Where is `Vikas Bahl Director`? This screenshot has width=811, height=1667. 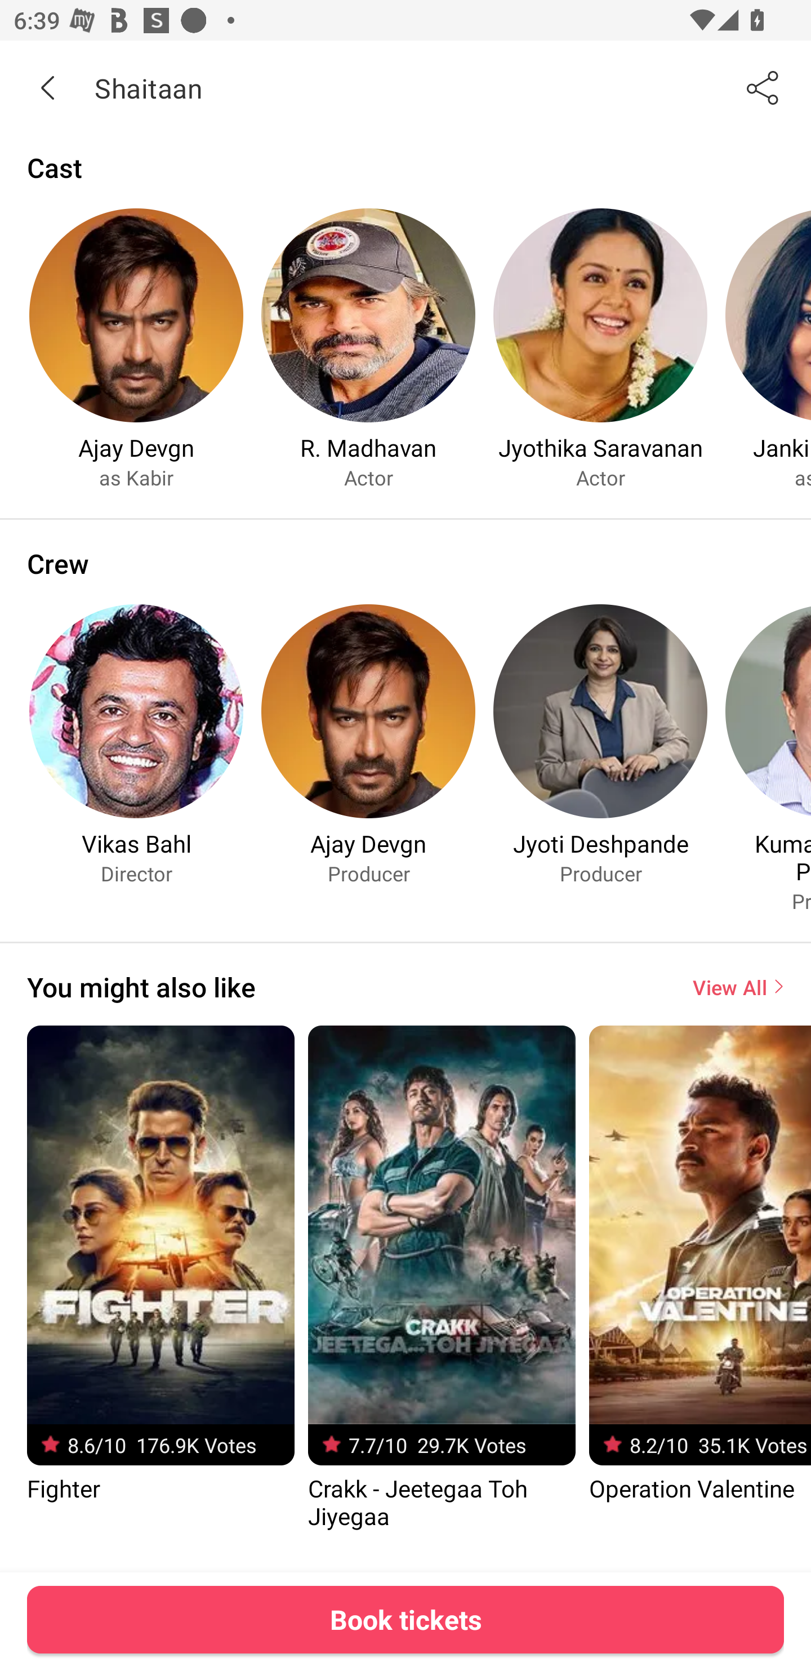 Vikas Bahl Director is located at coordinates (136, 744).